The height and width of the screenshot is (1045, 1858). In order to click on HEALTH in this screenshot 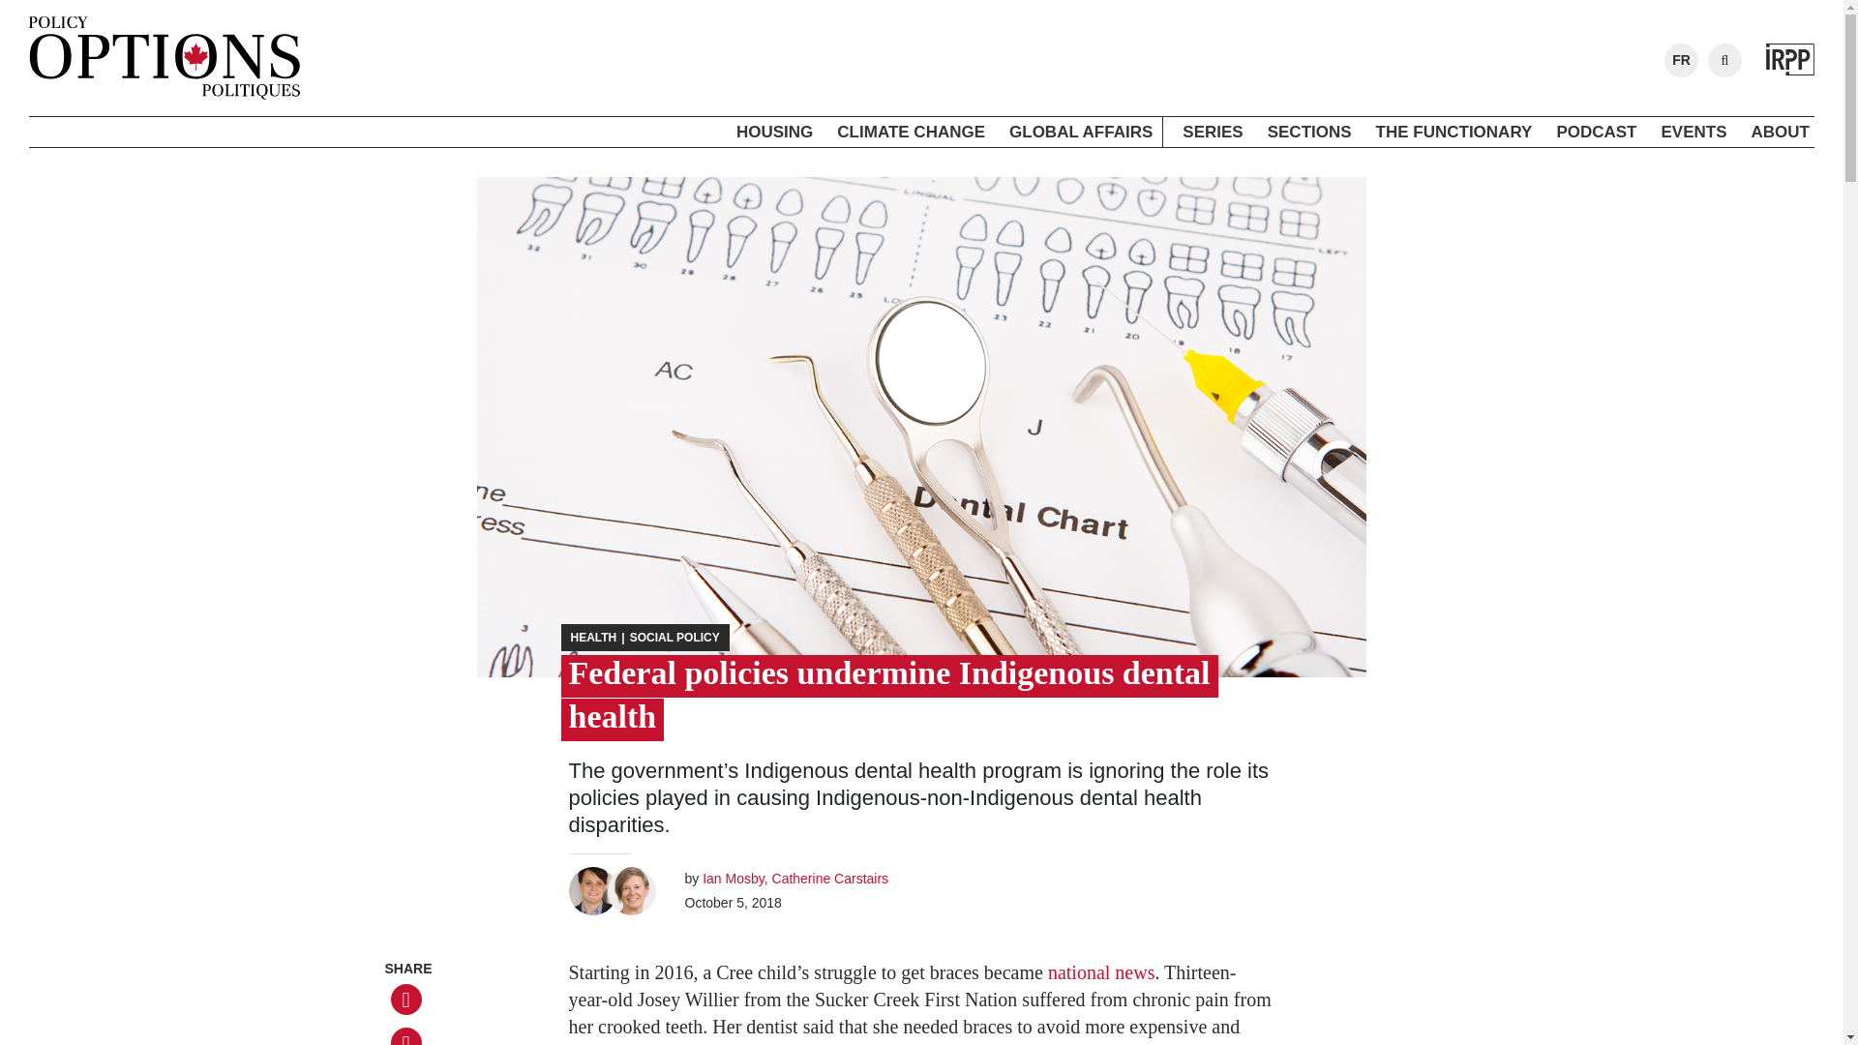, I will do `click(593, 638)`.